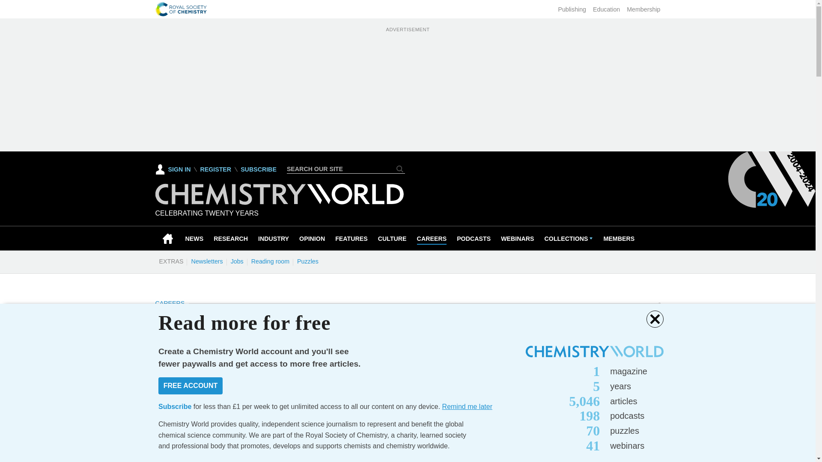 The image size is (822, 462). I want to click on Share this on Reddit, so click(219, 387).